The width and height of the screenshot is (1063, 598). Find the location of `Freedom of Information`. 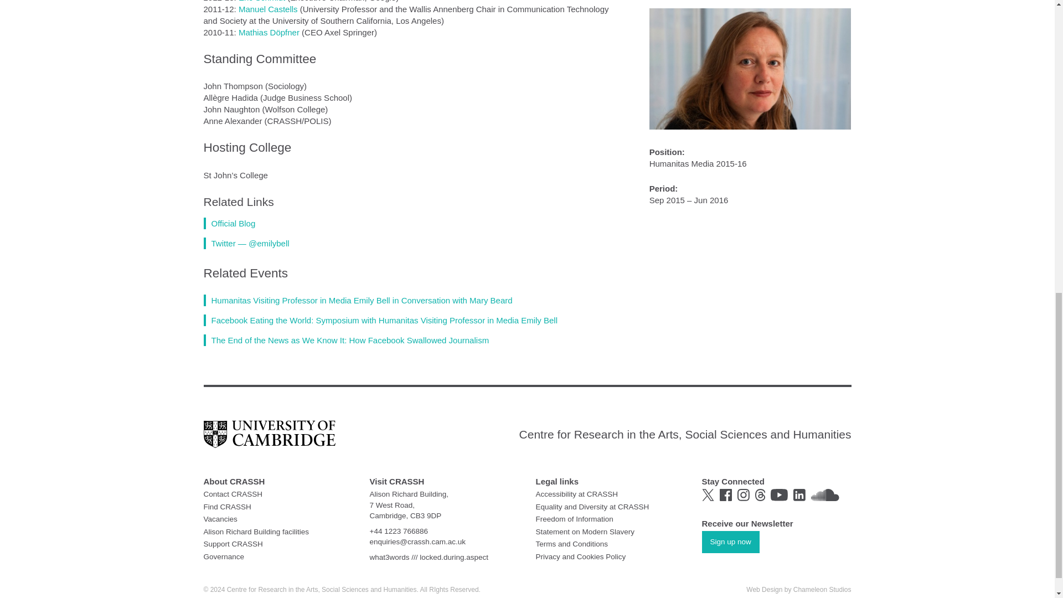

Freedom of Information is located at coordinates (574, 519).